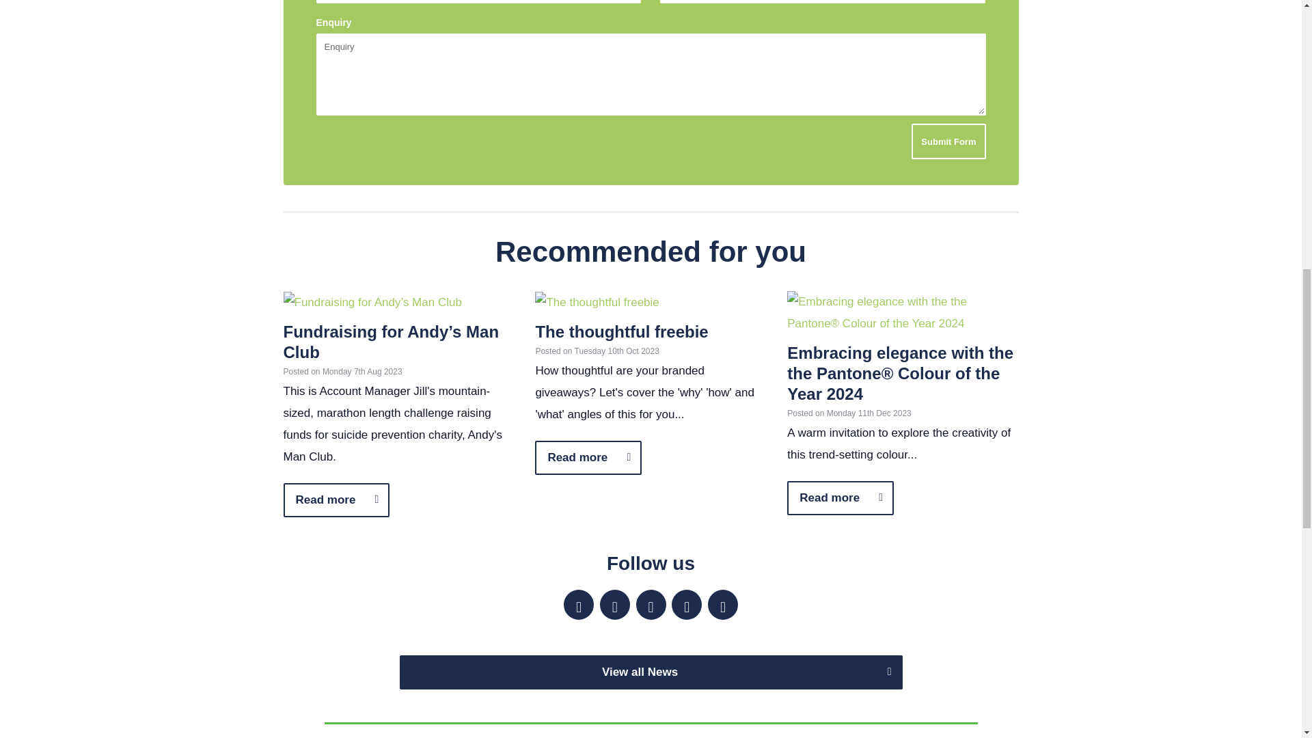 This screenshot has width=1312, height=738. Describe the element at coordinates (614, 604) in the screenshot. I see `Twitter` at that location.